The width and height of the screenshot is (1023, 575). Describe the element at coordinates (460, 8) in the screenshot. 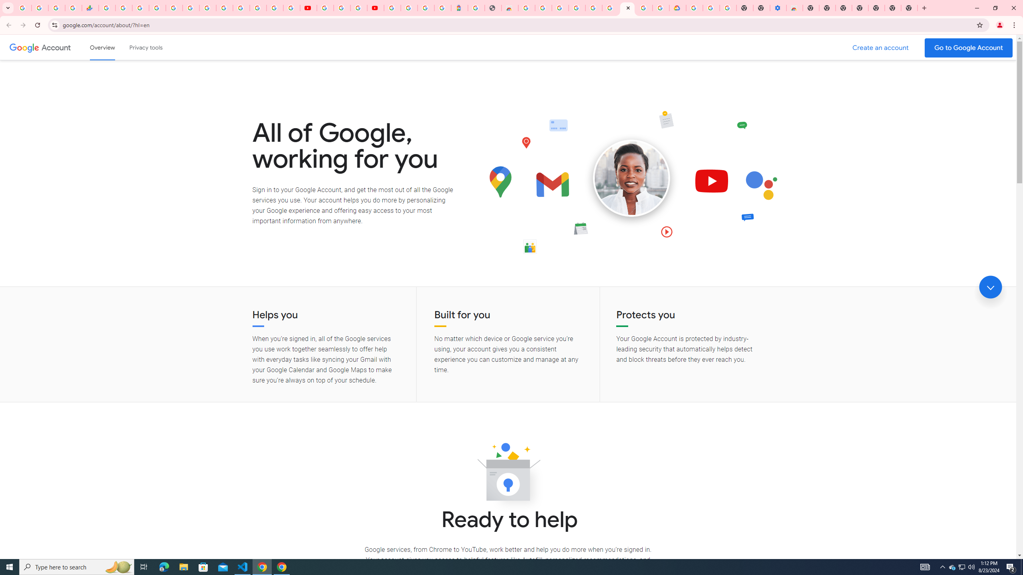

I see `Atour Hotel - Google hotels` at that location.